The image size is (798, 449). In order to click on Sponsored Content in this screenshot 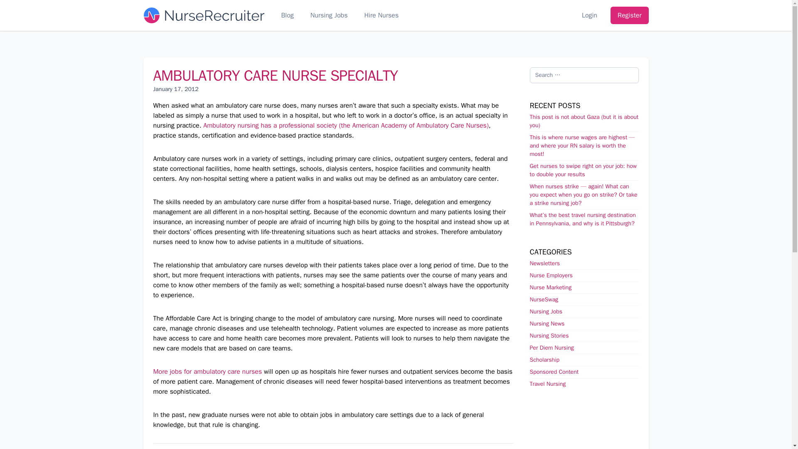, I will do `click(554, 372)`.